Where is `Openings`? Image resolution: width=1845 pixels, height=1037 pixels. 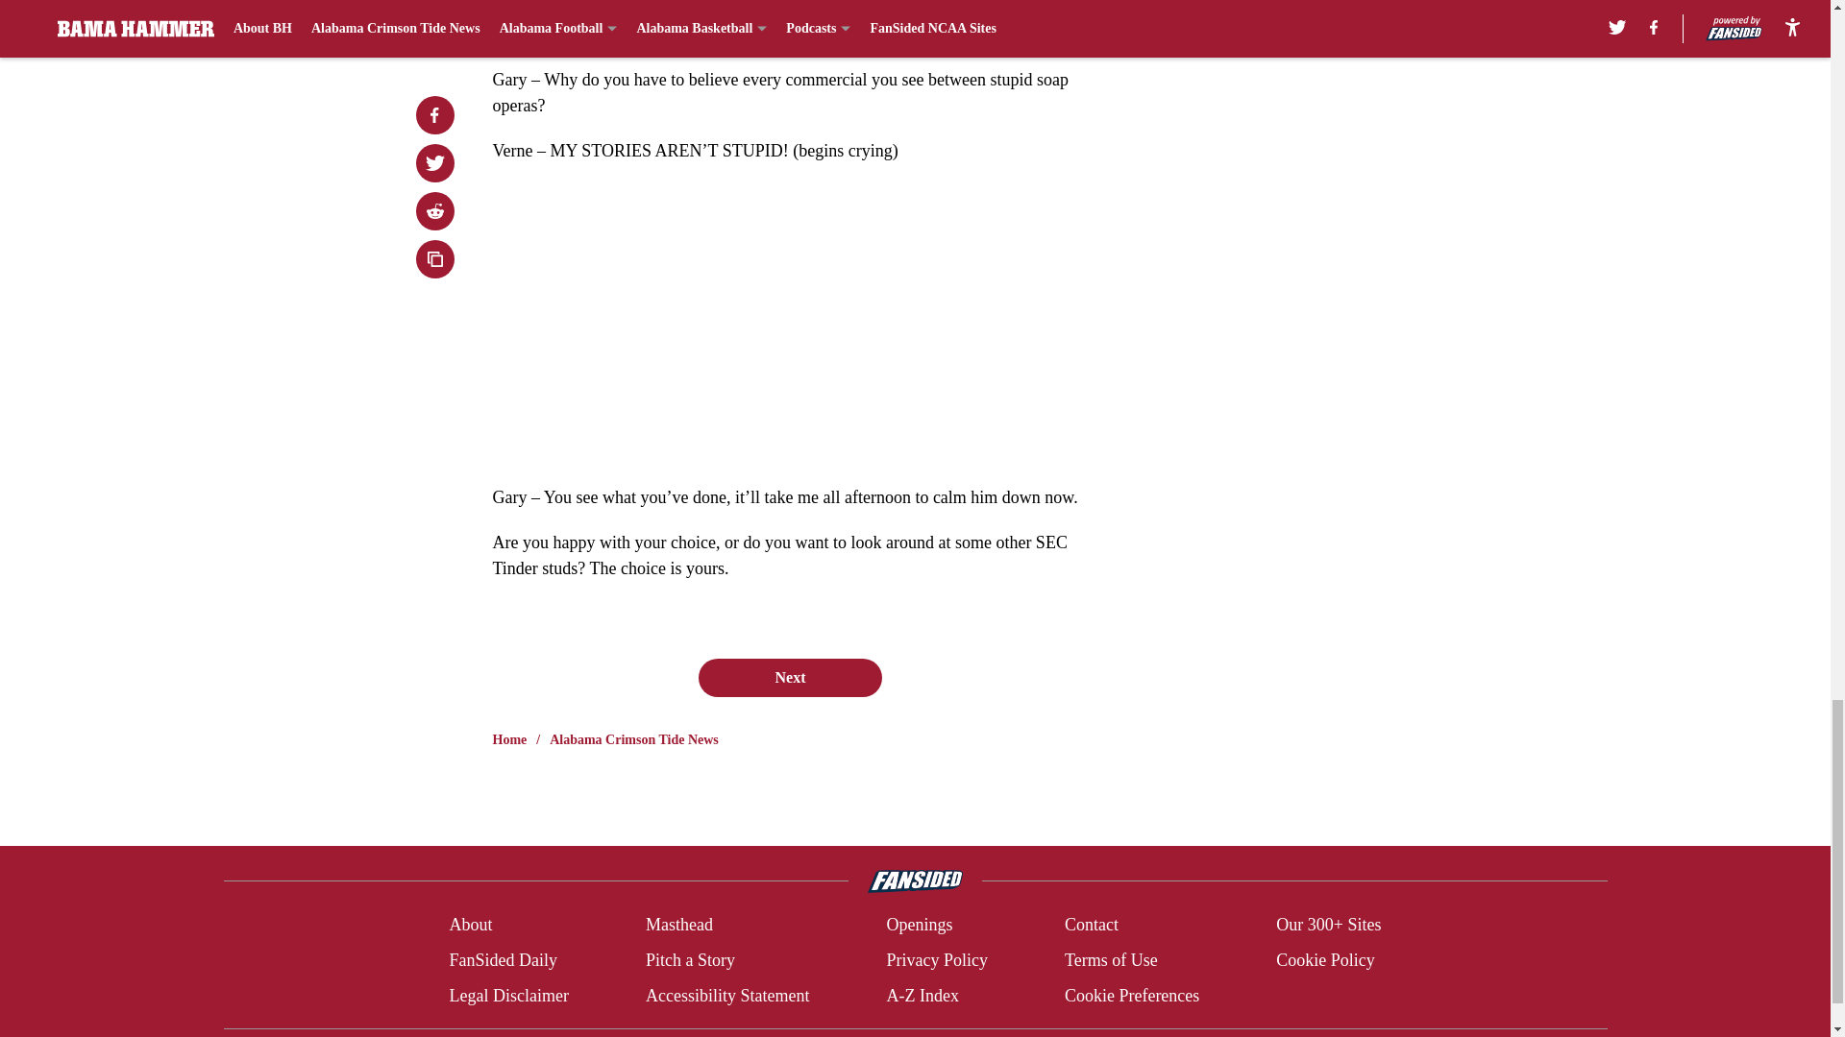 Openings is located at coordinates (919, 926).